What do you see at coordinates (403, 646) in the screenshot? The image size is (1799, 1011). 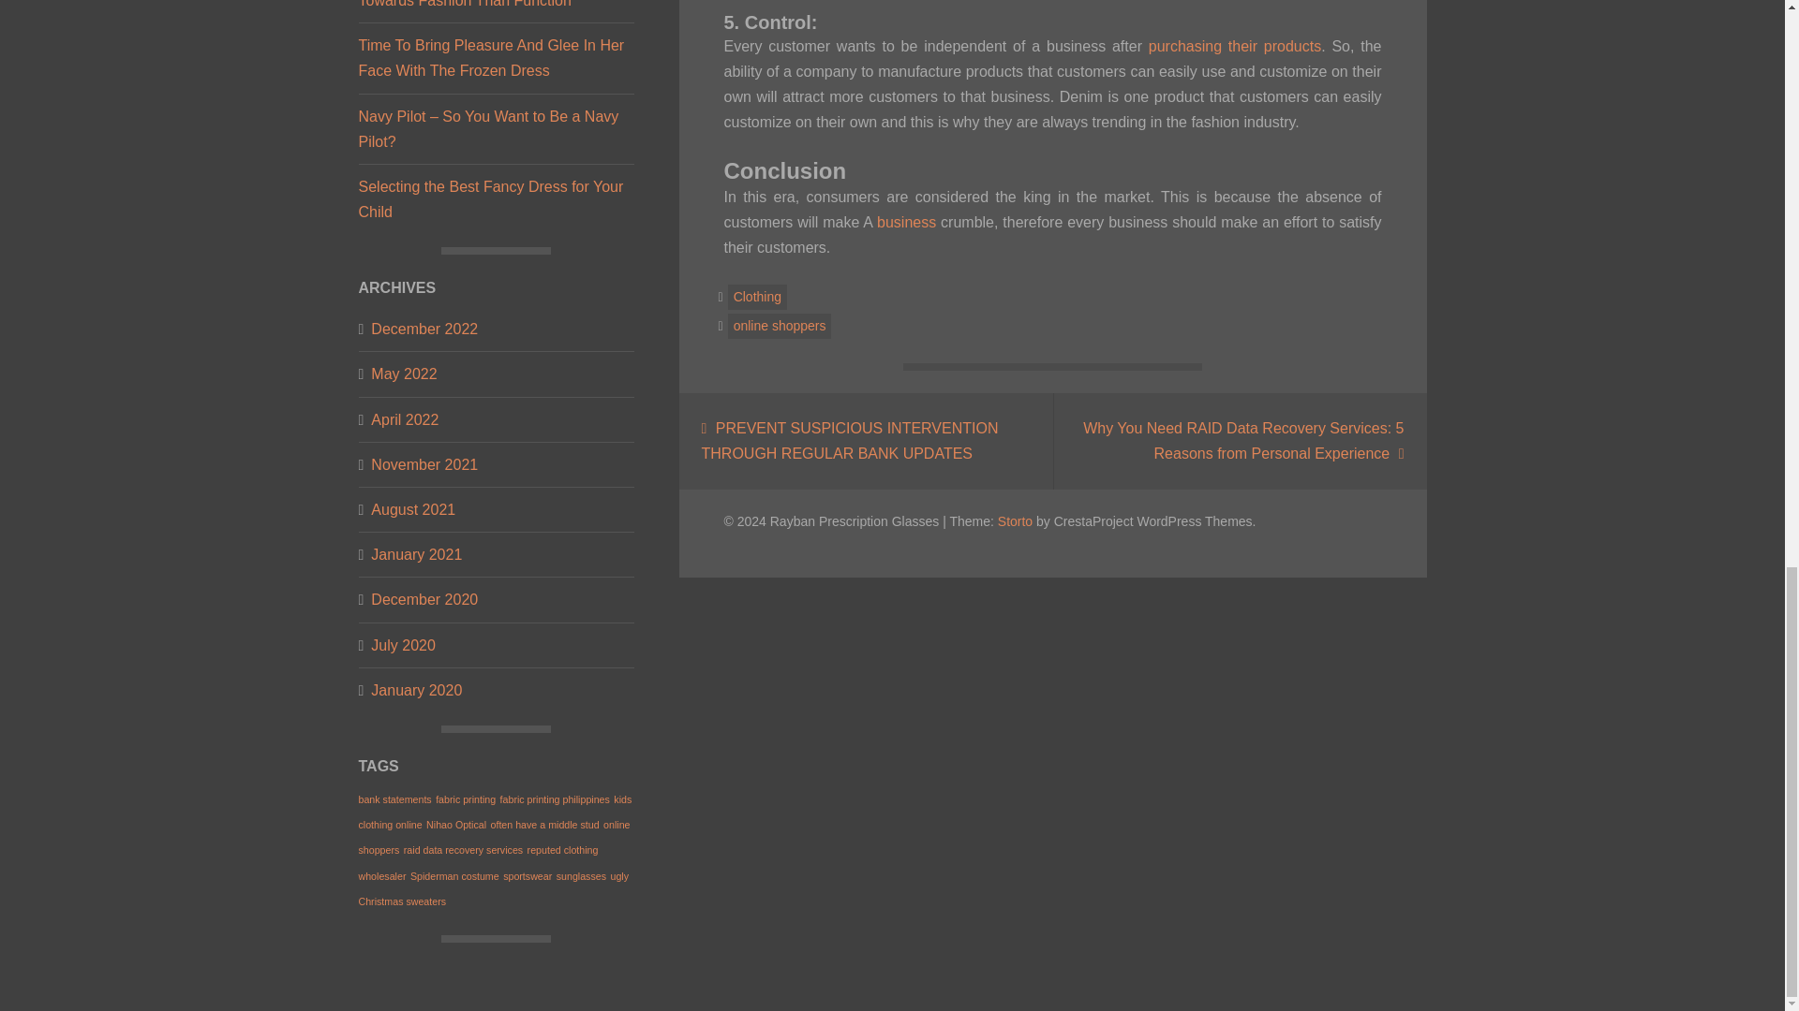 I see `July 2020` at bounding box center [403, 646].